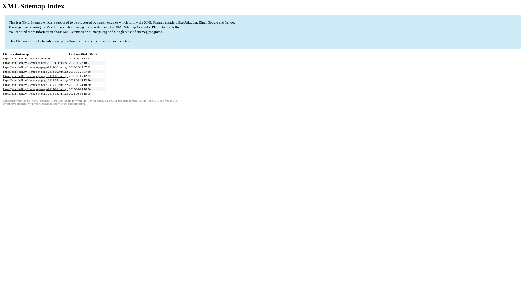  I want to click on https://paint-ball.by/sitemap-pt-page-2018-05.html.gz, so click(36, 80).